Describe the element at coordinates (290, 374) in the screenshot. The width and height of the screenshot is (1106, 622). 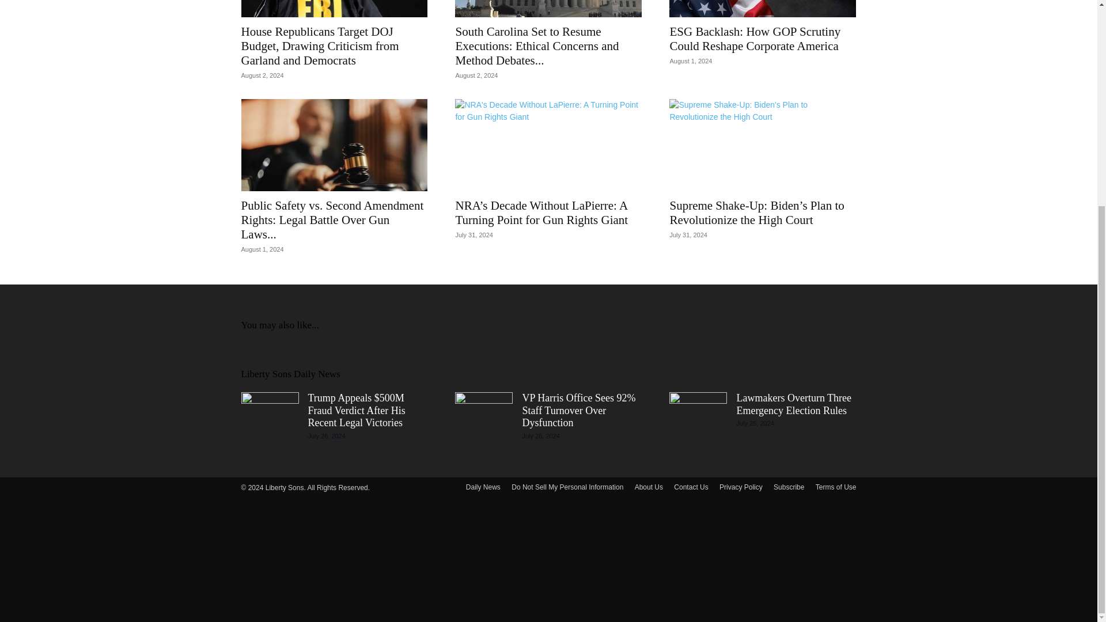
I see `Liberty Sons Daily News` at that location.